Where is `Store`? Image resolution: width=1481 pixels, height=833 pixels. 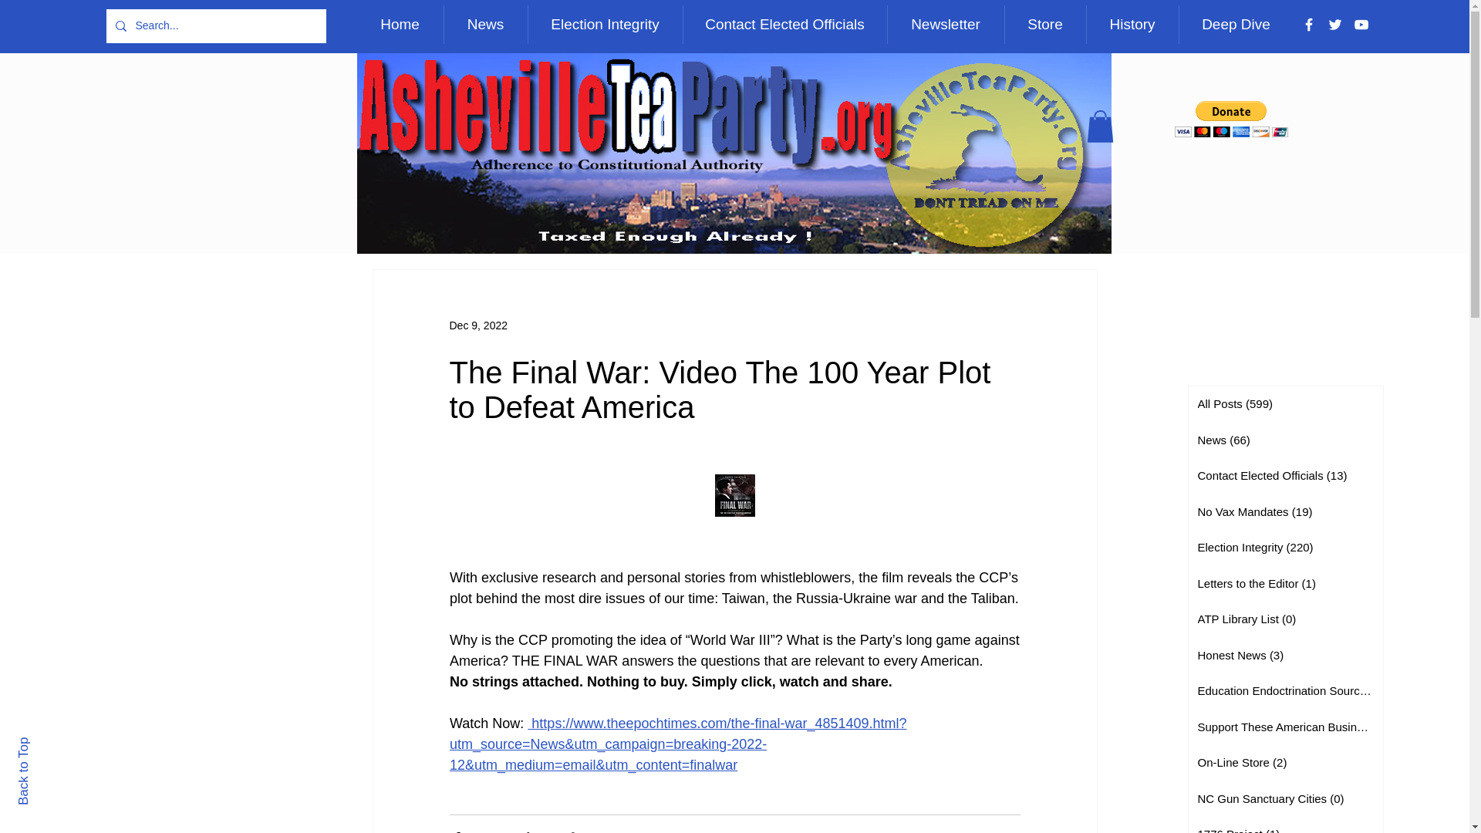
Store is located at coordinates (1044, 25).